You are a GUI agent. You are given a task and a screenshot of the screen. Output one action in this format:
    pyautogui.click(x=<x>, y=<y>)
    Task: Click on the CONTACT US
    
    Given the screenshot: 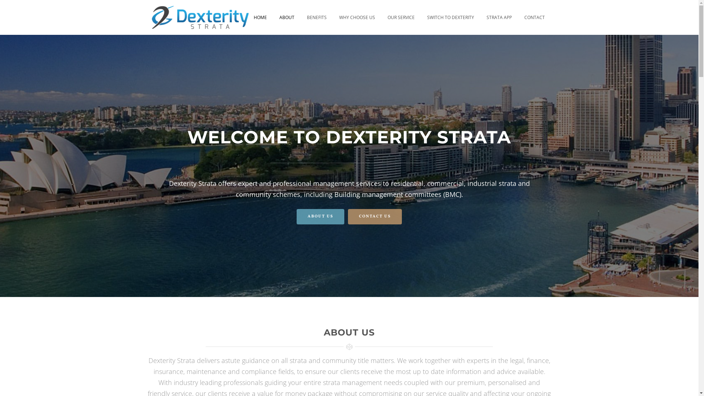 What is the action you would take?
    pyautogui.click(x=375, y=217)
    